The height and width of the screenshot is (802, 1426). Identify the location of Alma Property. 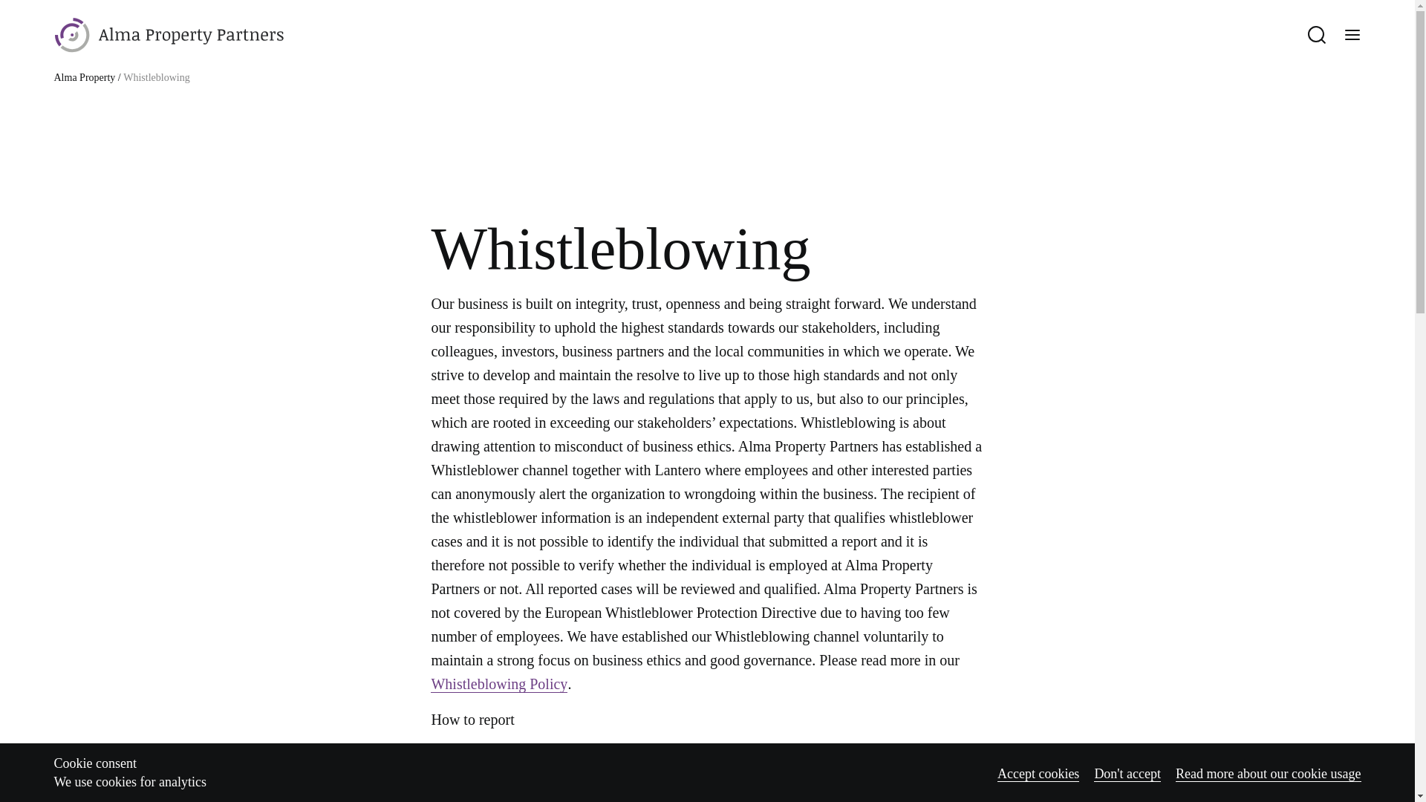
(85, 77).